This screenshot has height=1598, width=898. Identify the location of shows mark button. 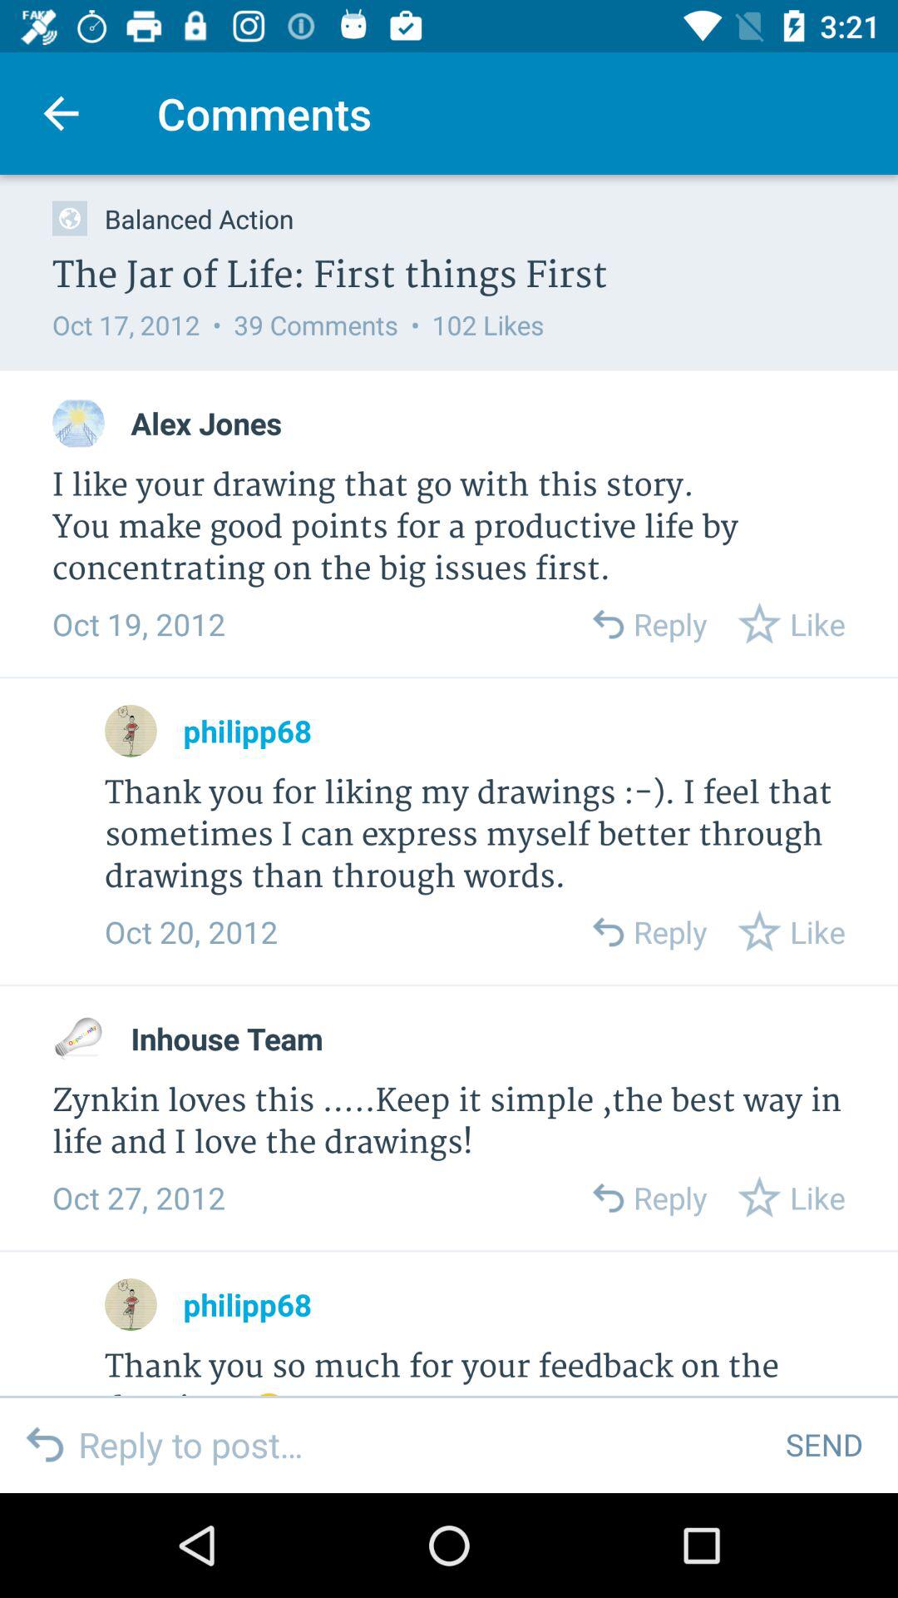
(131, 1305).